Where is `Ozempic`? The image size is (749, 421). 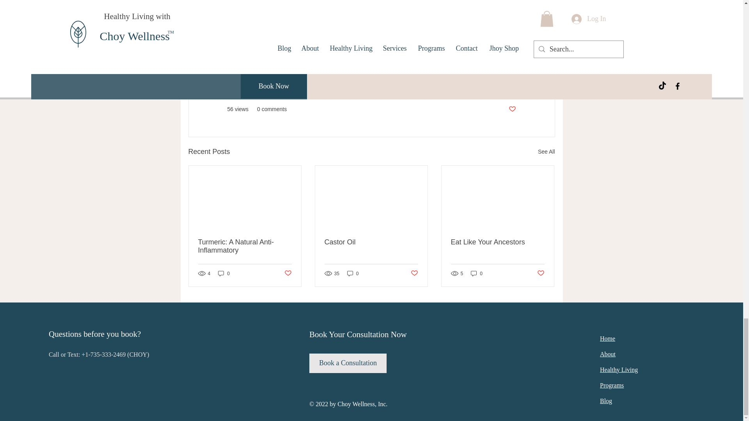 Ozempic is located at coordinates (335, 41).